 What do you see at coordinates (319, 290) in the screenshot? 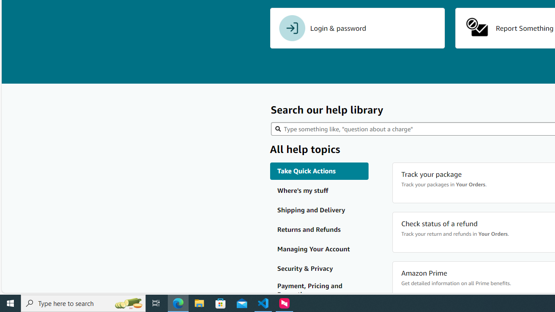
I see `Class: help-topics` at bounding box center [319, 290].